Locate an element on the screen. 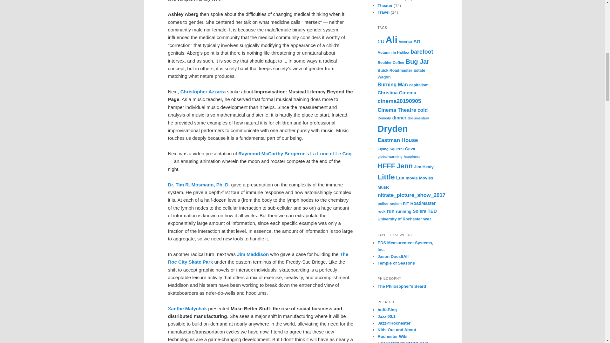 The image size is (610, 343). Dr. Tim R. Mosmann, Ph. D. is located at coordinates (199, 185).